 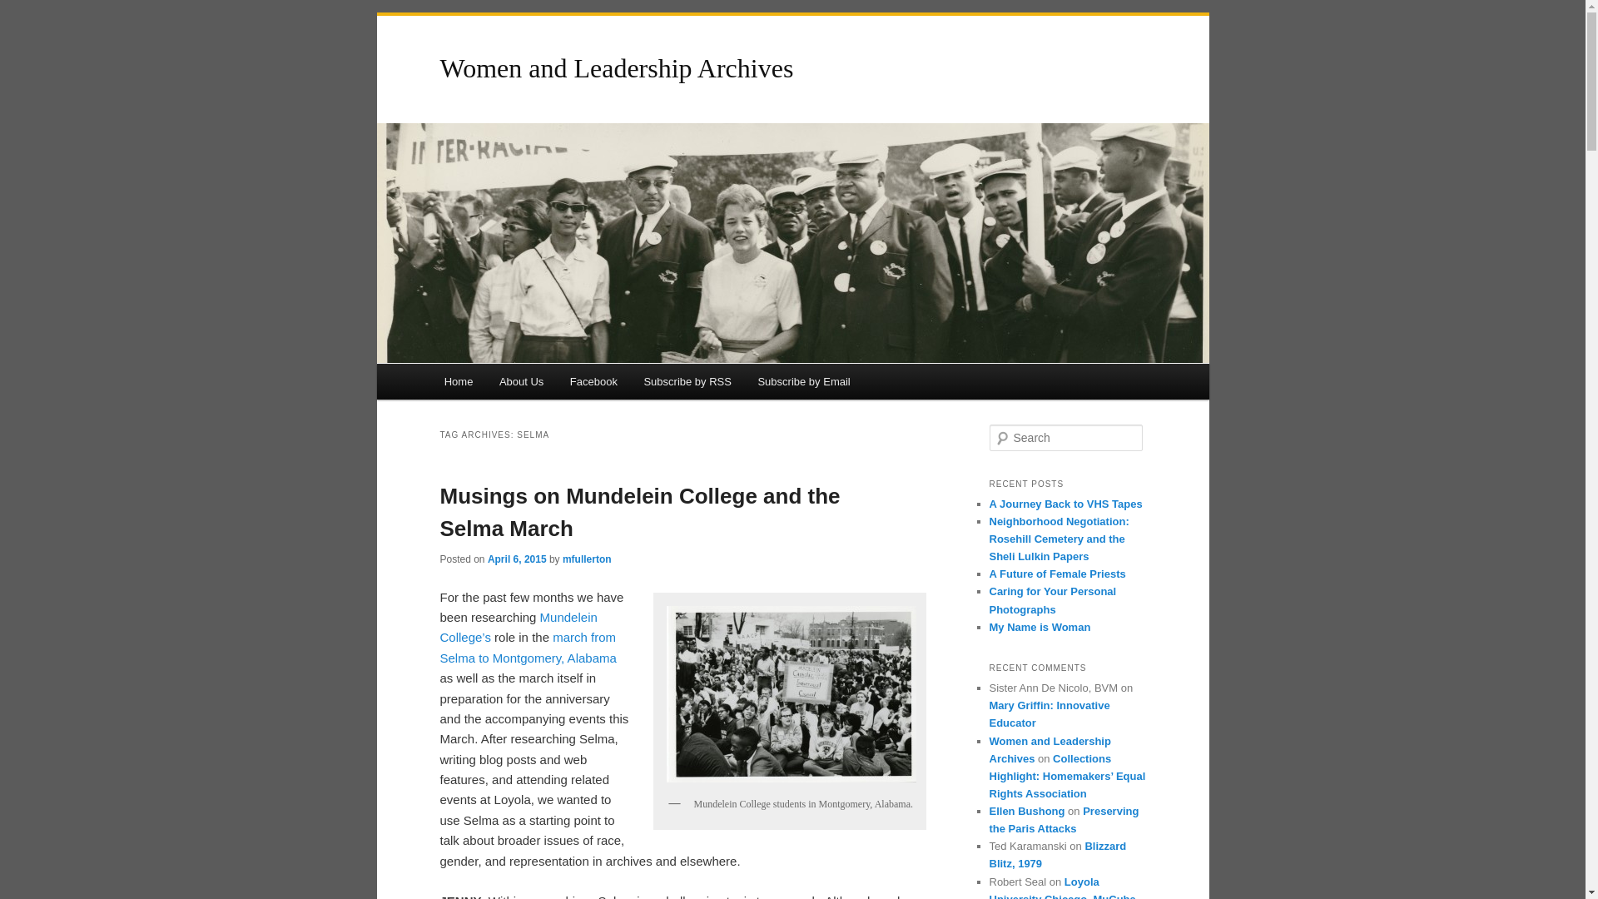 I want to click on View all posts by mfullerton, so click(x=587, y=559).